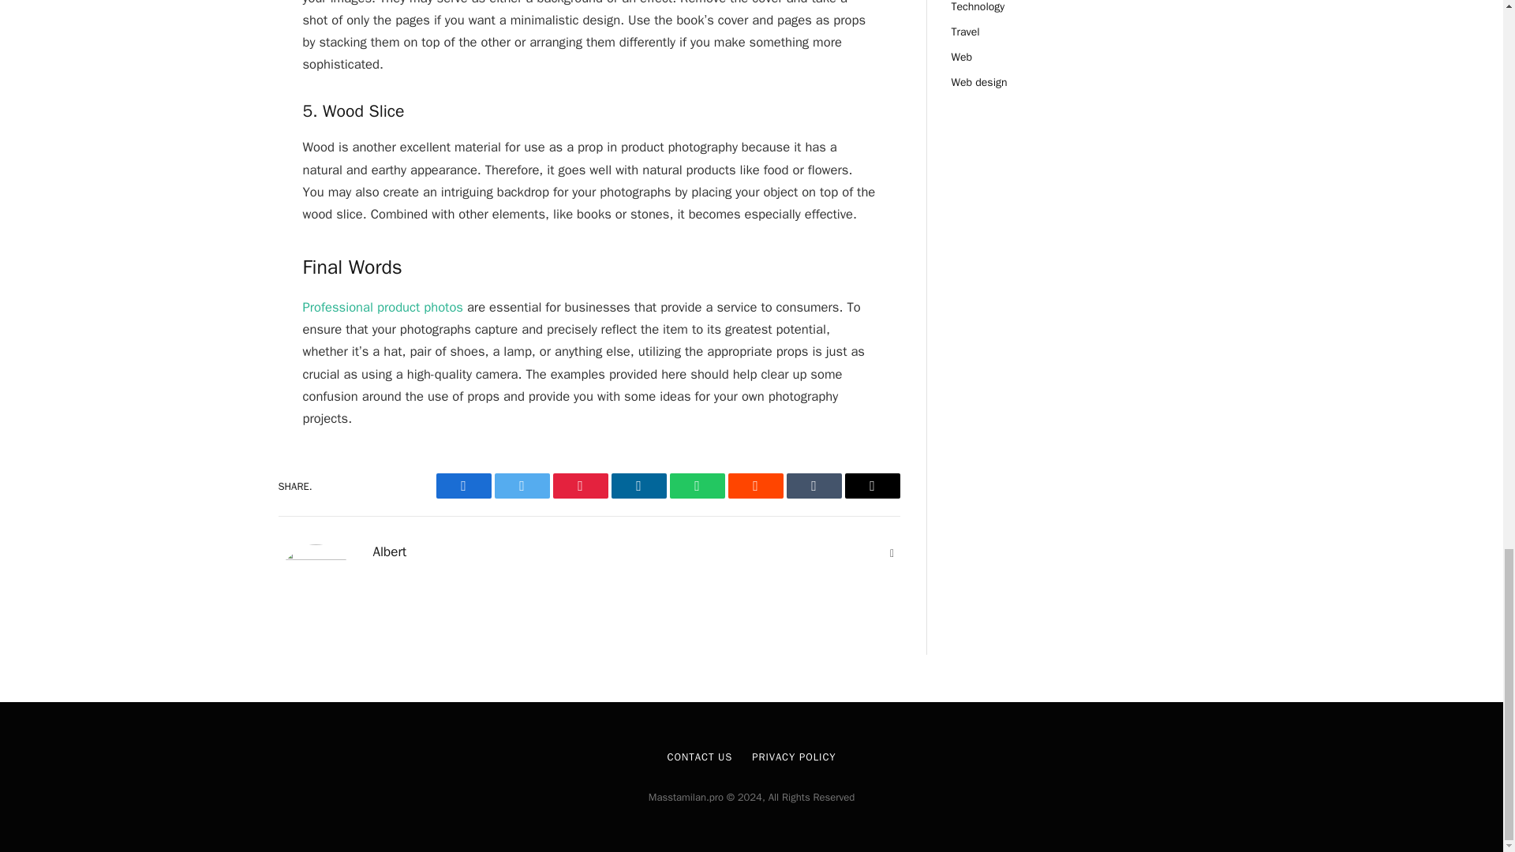  Describe the element at coordinates (638, 486) in the screenshot. I see `LinkedIn` at that location.